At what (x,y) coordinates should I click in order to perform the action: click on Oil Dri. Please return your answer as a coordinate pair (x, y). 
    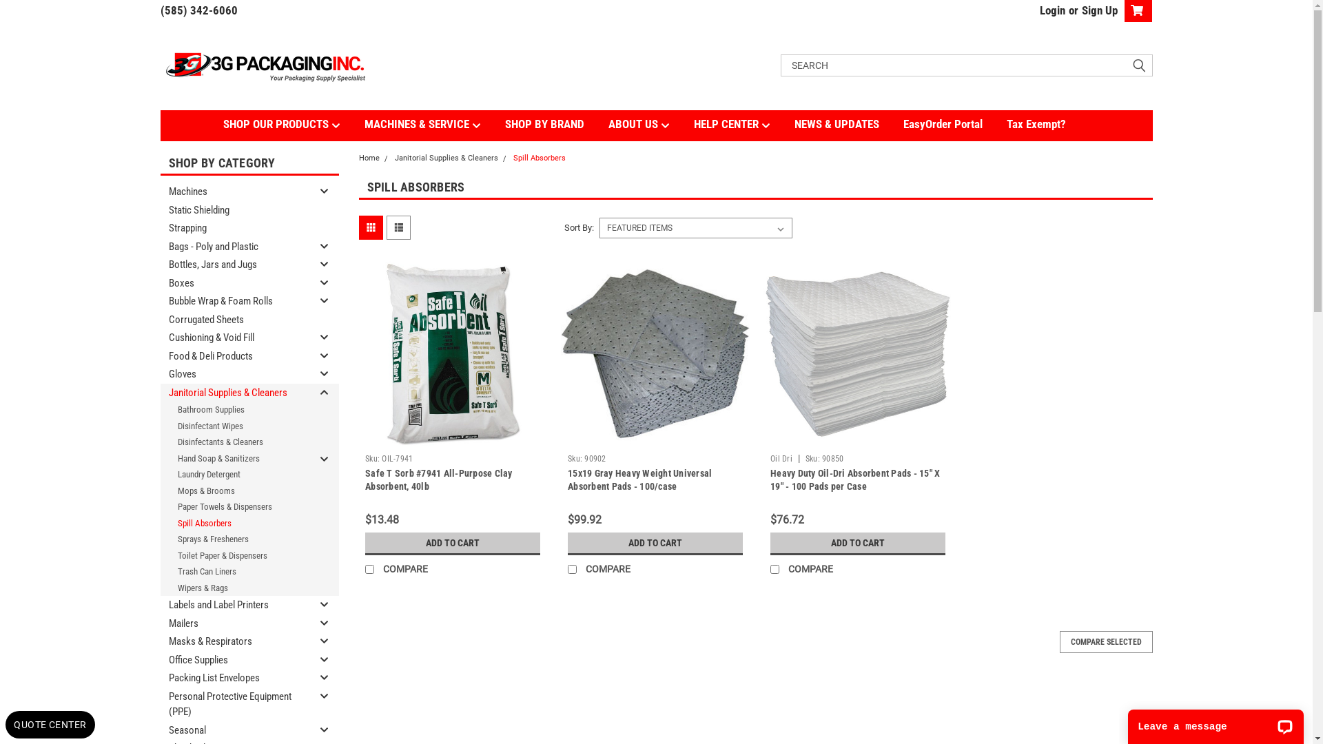
    Looking at the image, I should click on (781, 458).